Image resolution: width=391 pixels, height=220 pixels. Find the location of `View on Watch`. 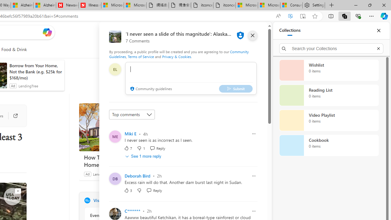

View on Watch is located at coordinates (18, 191).